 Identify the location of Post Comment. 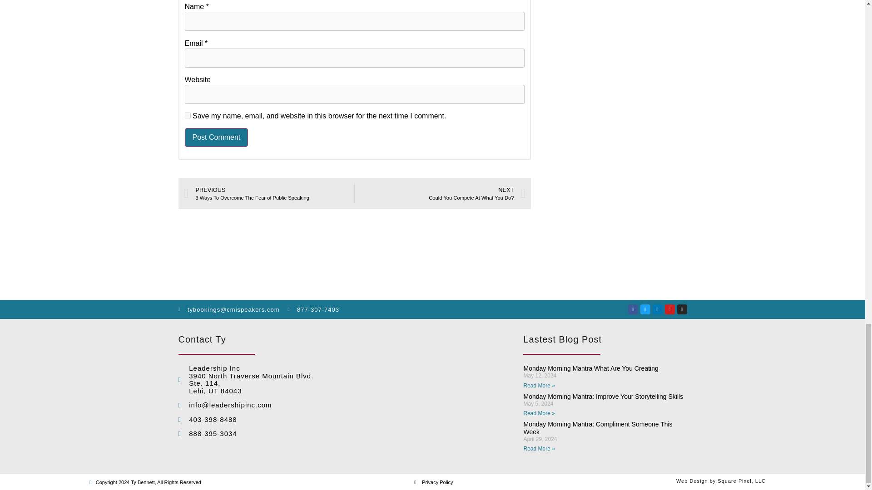
(216, 137).